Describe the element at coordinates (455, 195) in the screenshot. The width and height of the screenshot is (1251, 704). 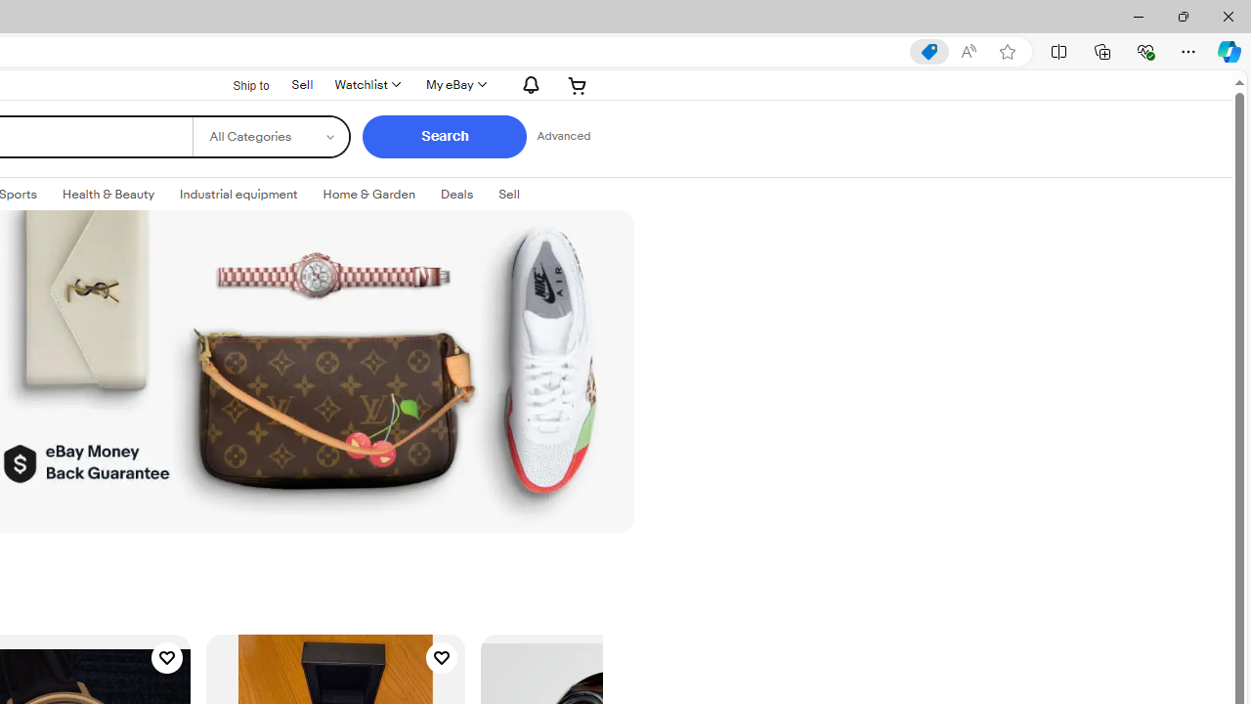
I see `Class: vl-flyout-nav__js-tab vl-flyout-nav__no-sub` at that location.